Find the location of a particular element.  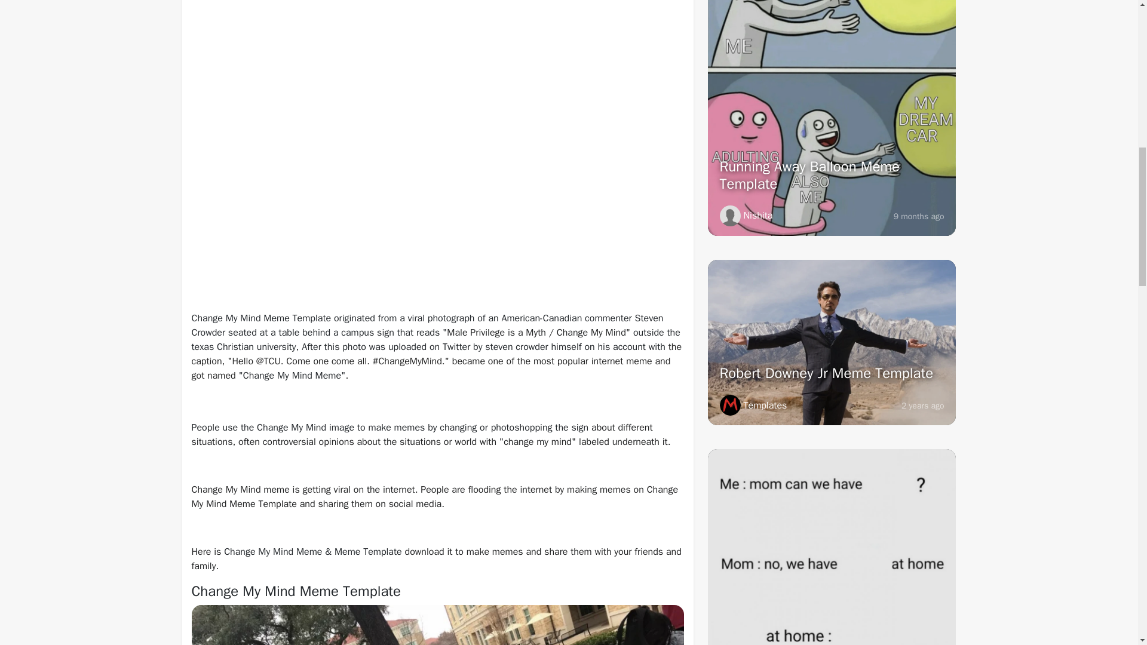

Templates is located at coordinates (753, 405).